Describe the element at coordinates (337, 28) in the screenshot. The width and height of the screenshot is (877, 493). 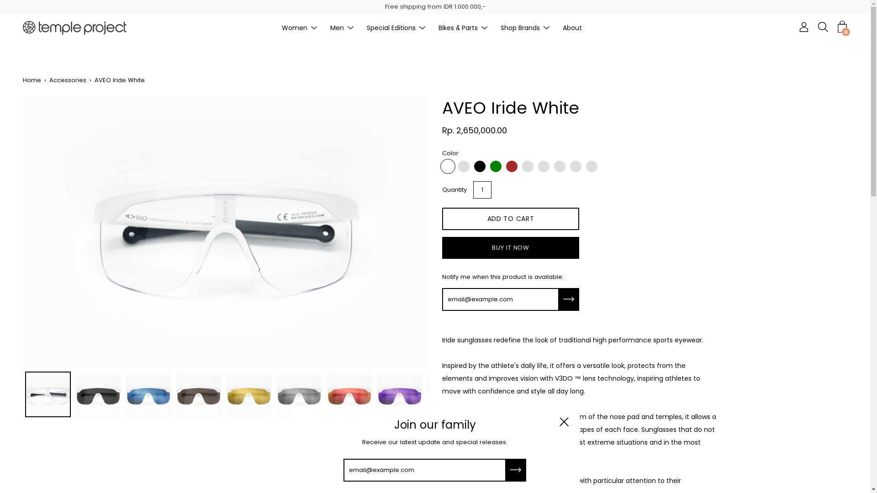
I see `Men` at that location.